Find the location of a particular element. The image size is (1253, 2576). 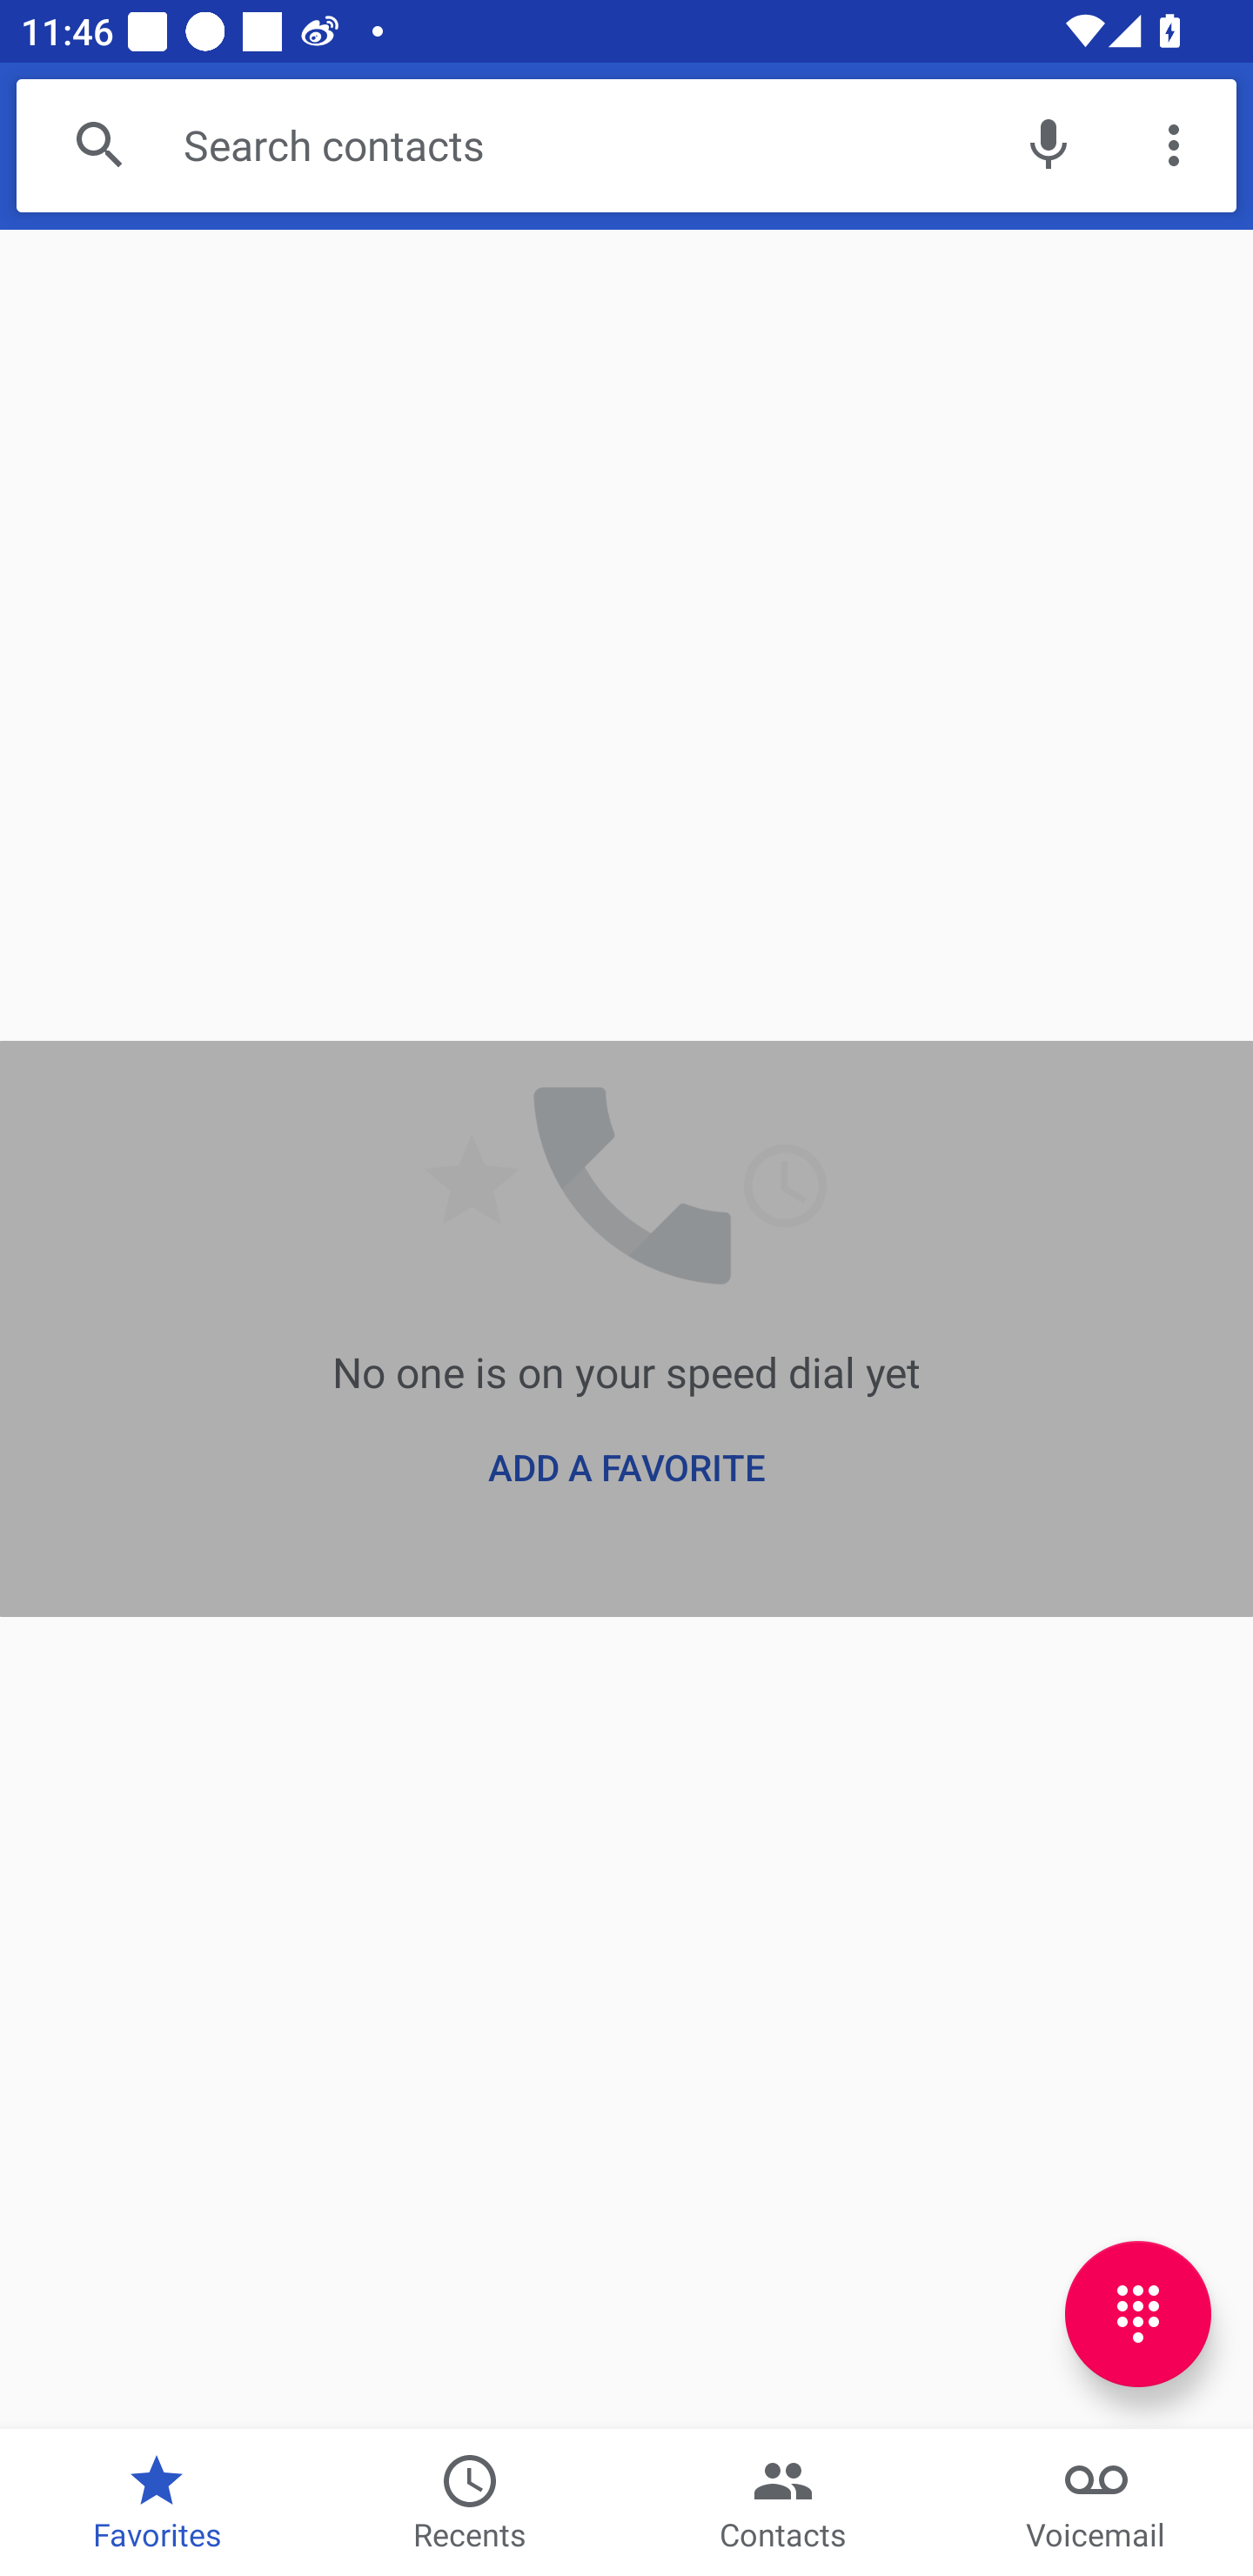

More options is located at coordinates (1174, 144).